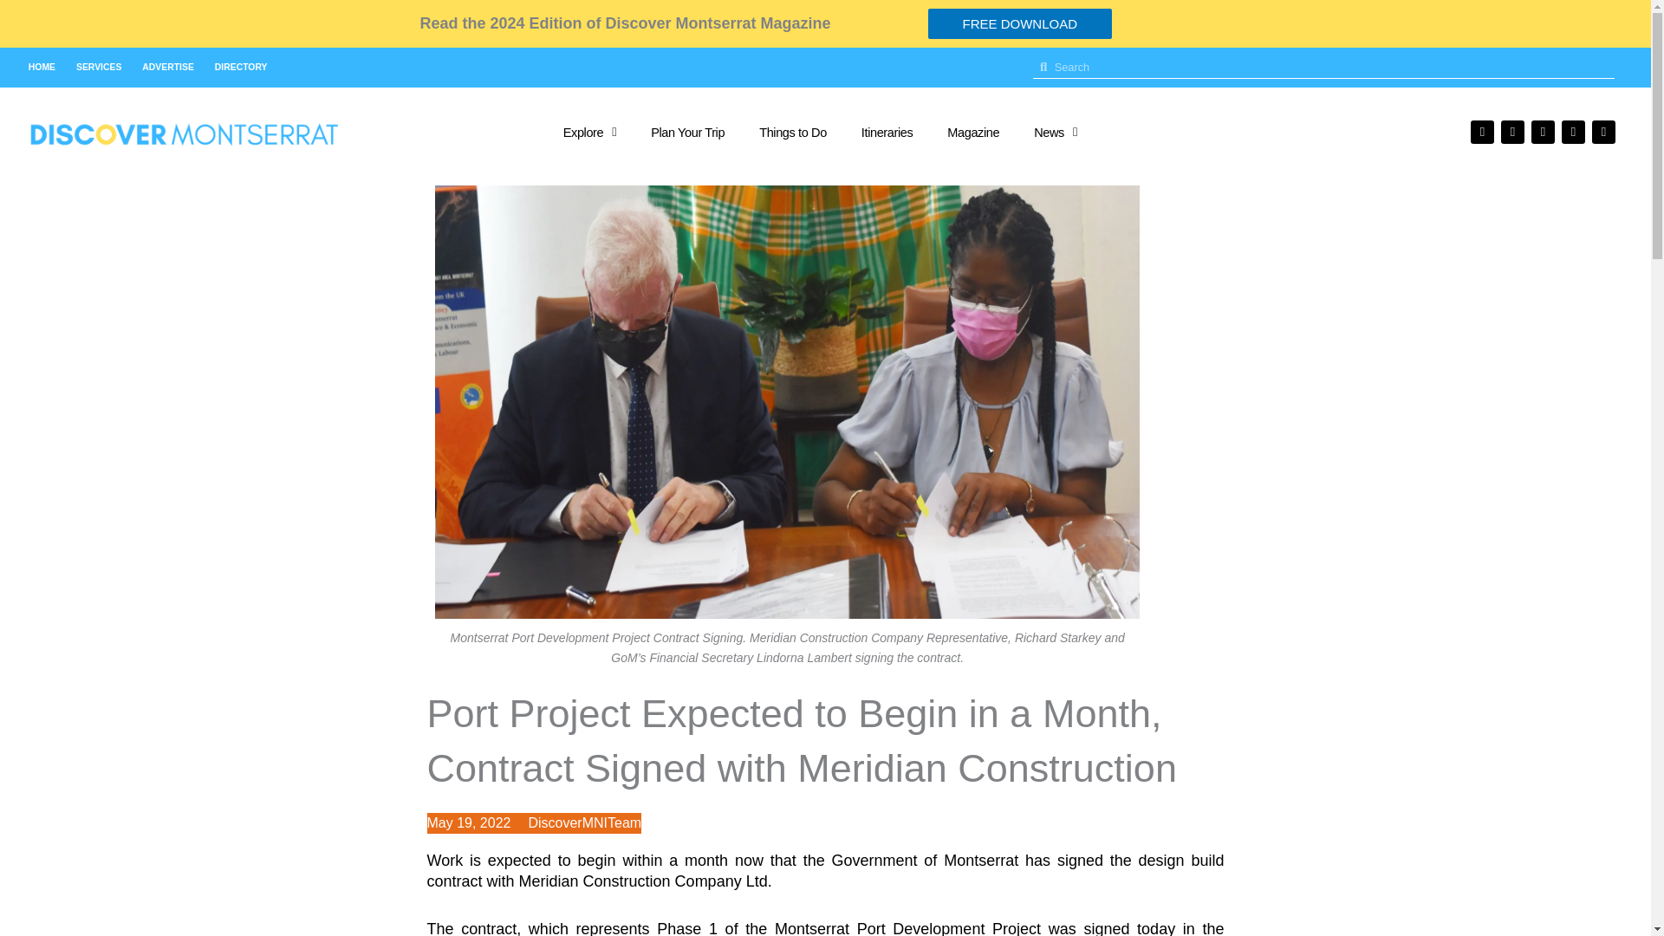 The width and height of the screenshot is (1664, 936). I want to click on Plan Your Trip, so click(688, 132).